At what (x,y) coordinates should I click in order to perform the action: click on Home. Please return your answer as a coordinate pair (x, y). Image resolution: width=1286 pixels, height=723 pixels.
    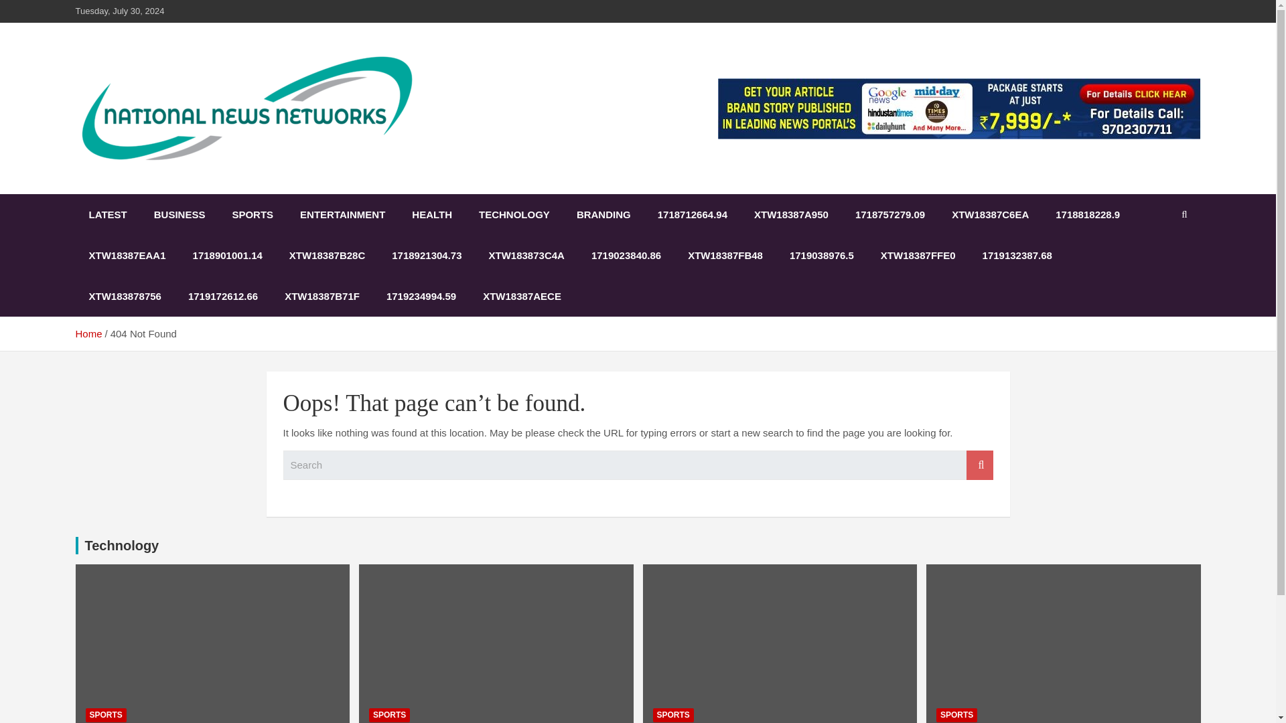
    Looking at the image, I should click on (88, 333).